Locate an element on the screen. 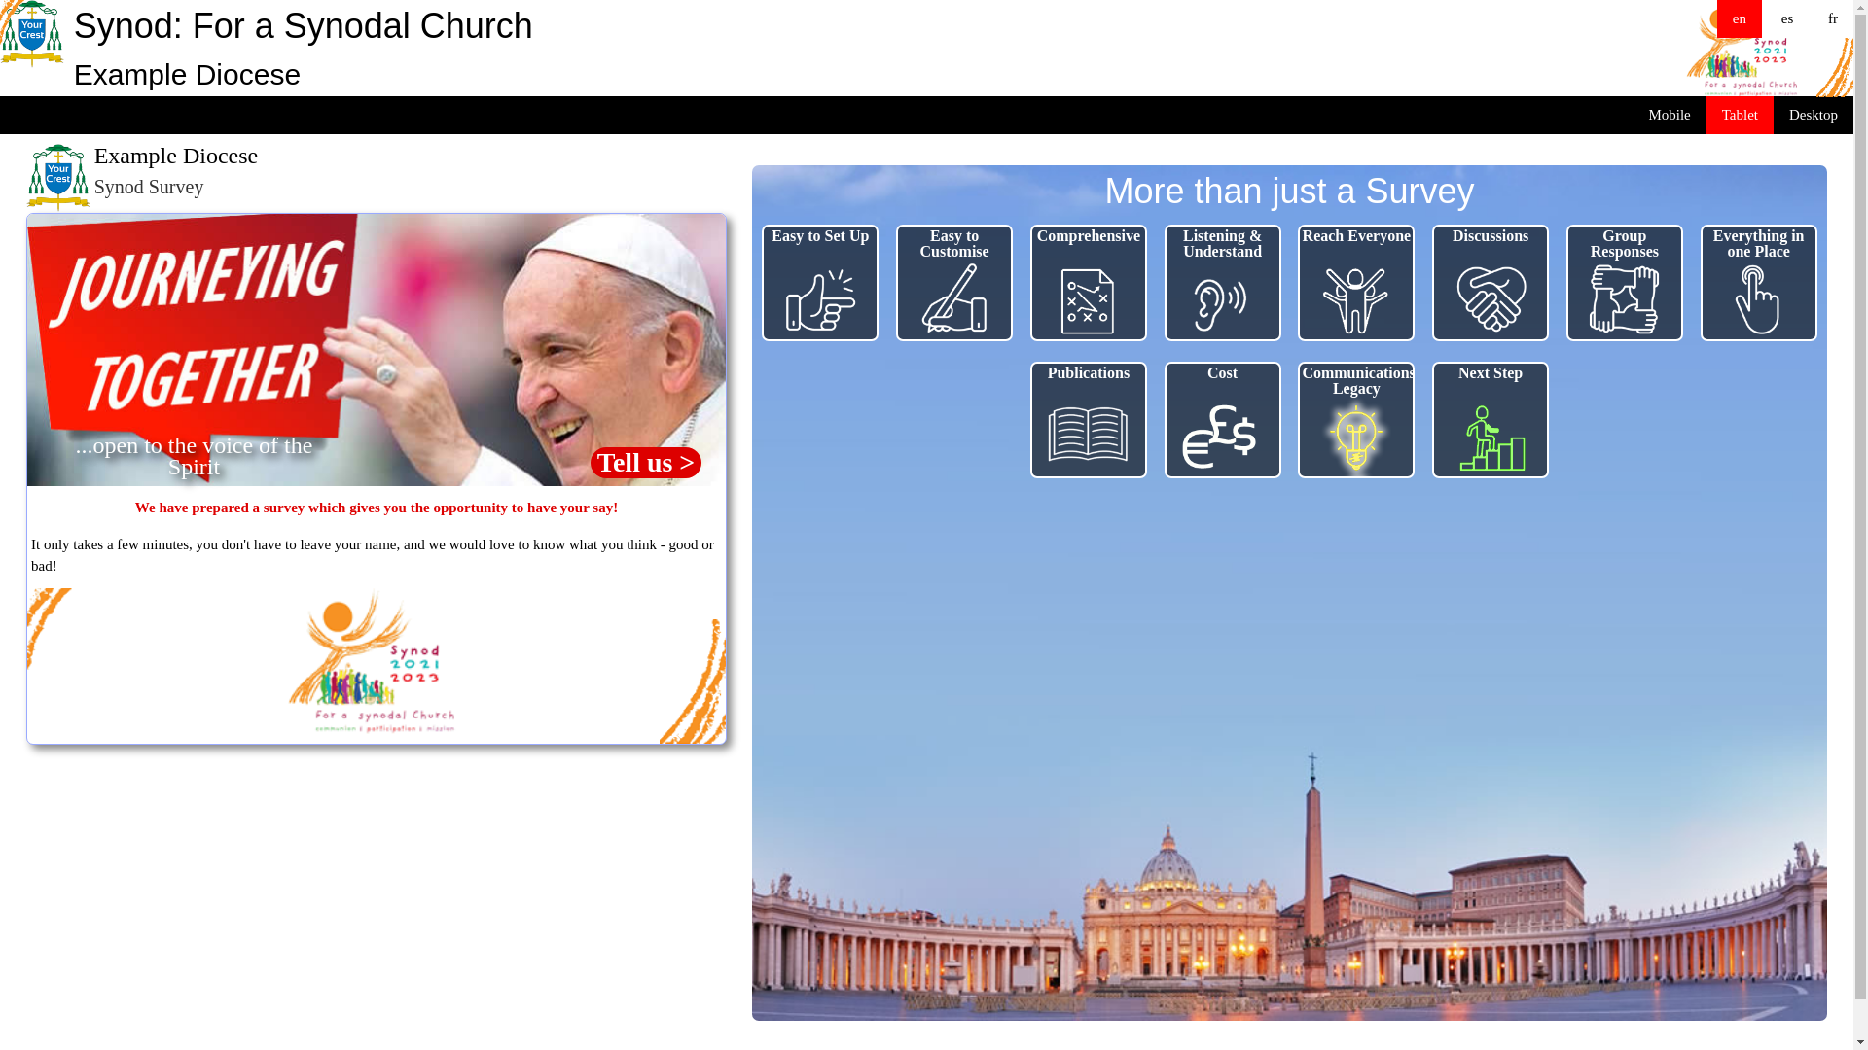 This screenshot has height=1050, width=1868. Synod 2021-2023: For a Synodal Church is located at coordinates (373, 660).